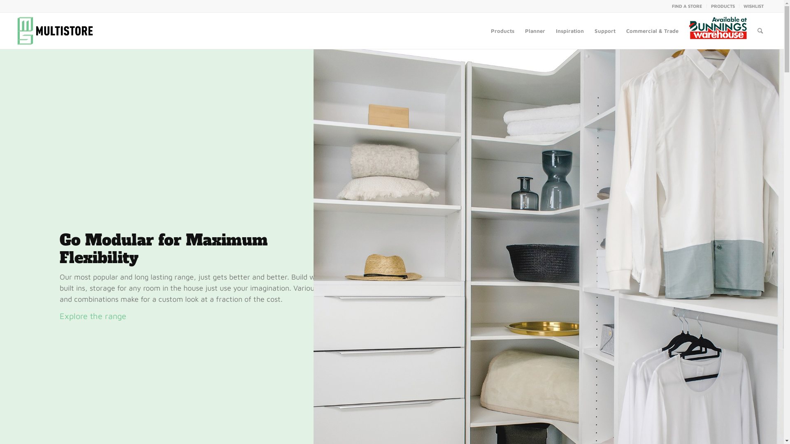 Image resolution: width=790 pixels, height=444 pixels. I want to click on Explore the range, so click(93, 316).